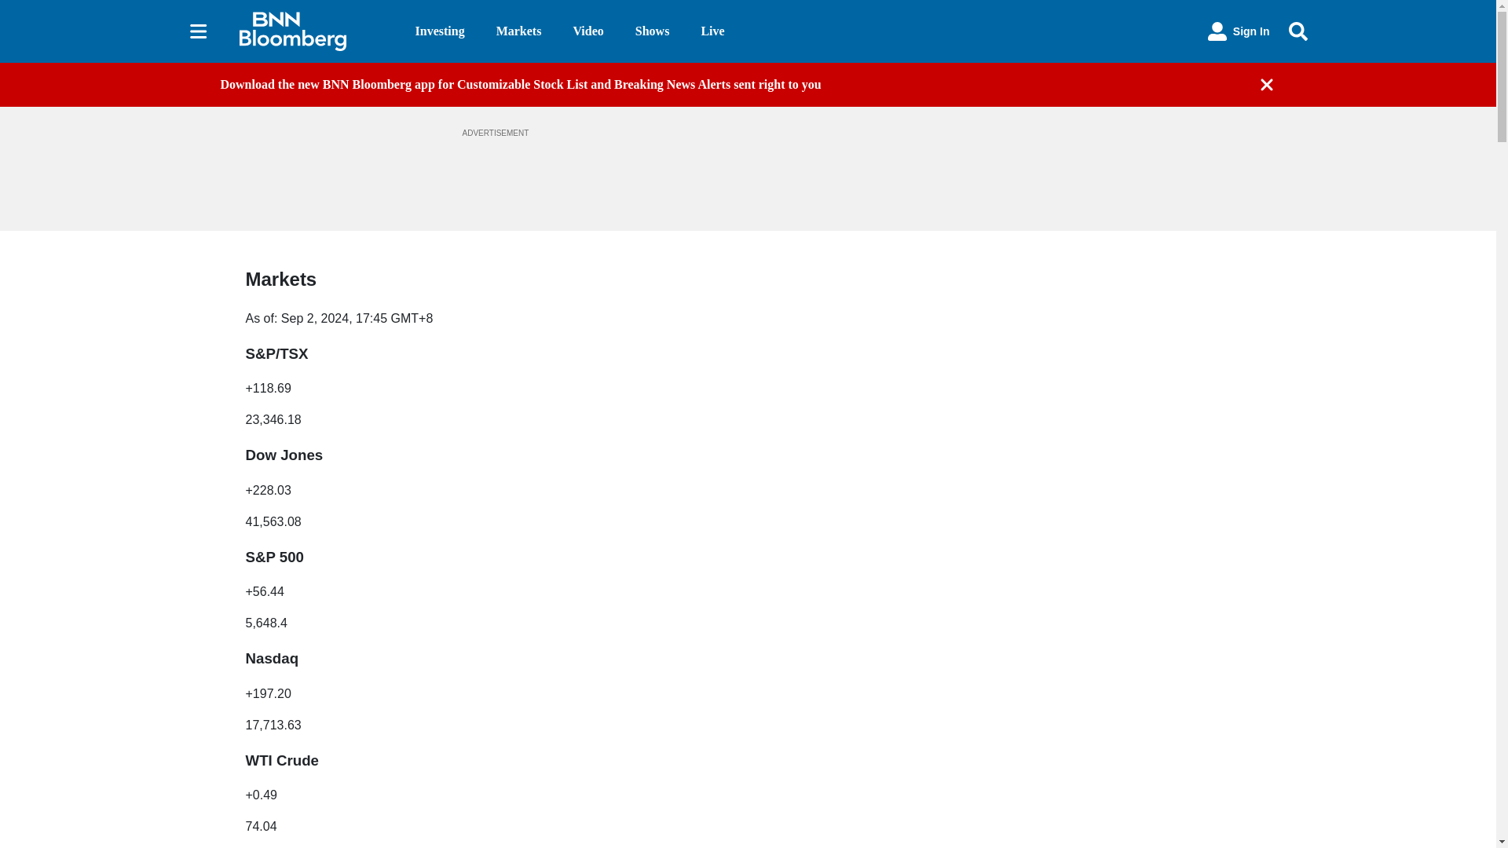 The width and height of the screenshot is (1508, 848). Describe the element at coordinates (1239, 31) in the screenshot. I see `Sign In` at that location.